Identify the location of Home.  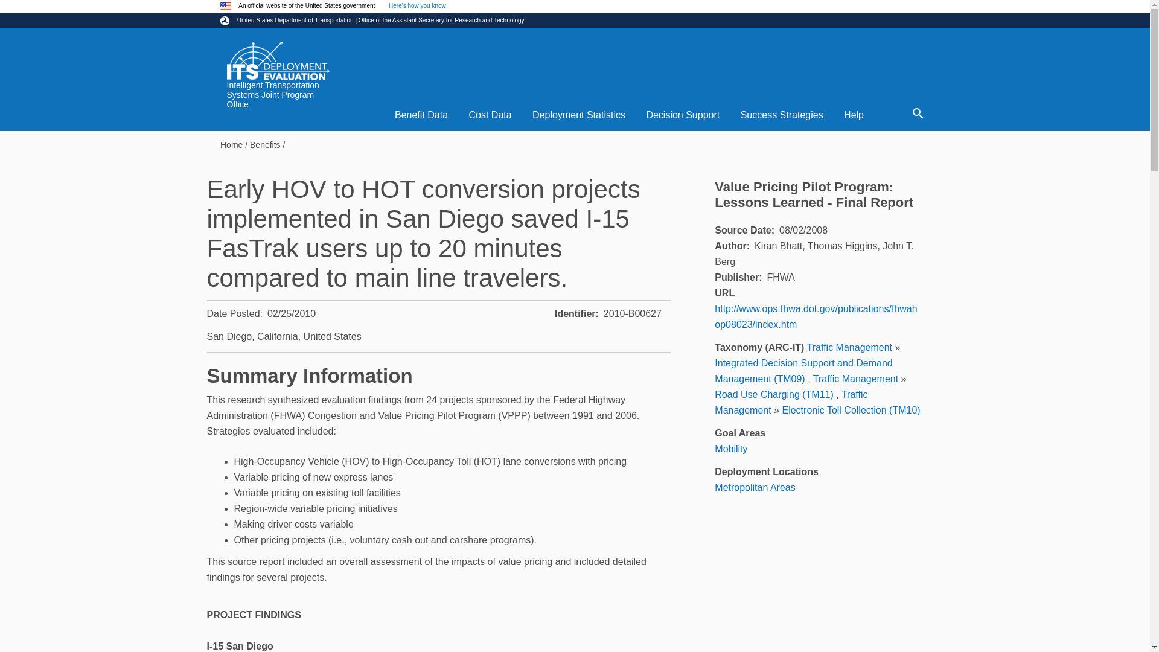
(278, 60).